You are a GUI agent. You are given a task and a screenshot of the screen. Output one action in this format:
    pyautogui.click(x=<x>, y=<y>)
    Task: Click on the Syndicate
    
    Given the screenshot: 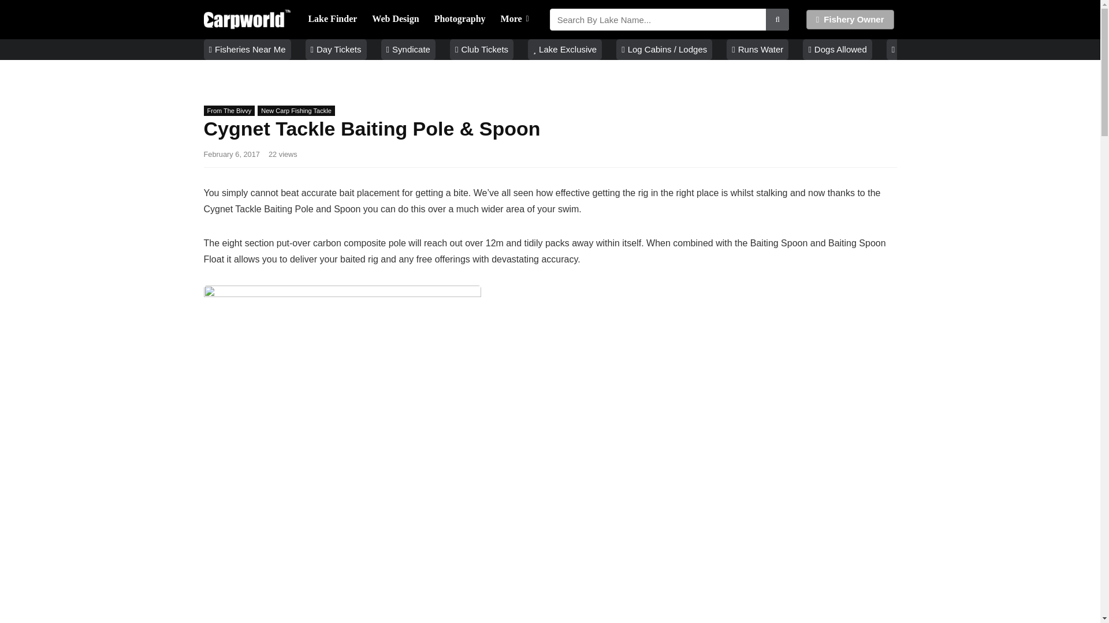 What is the action you would take?
    pyautogui.click(x=408, y=50)
    